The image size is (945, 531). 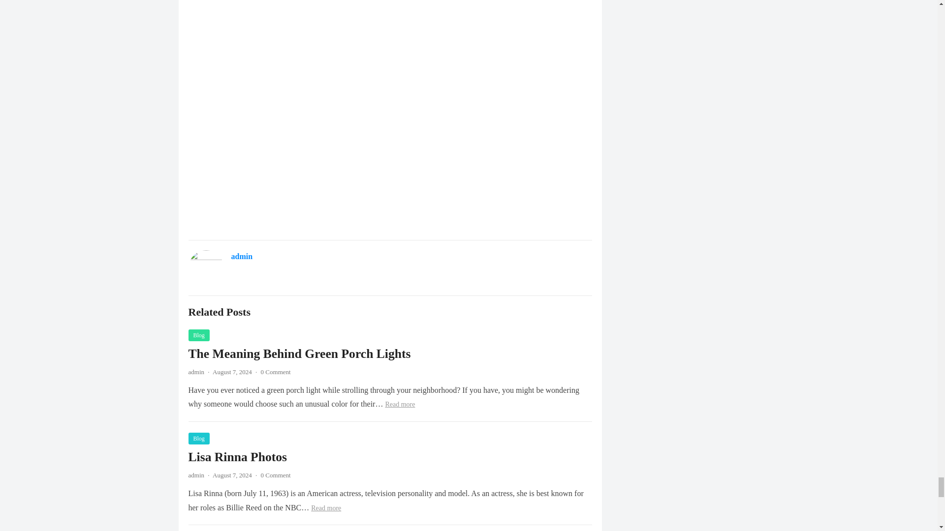 What do you see at coordinates (276, 372) in the screenshot?
I see `0 Comment` at bounding box center [276, 372].